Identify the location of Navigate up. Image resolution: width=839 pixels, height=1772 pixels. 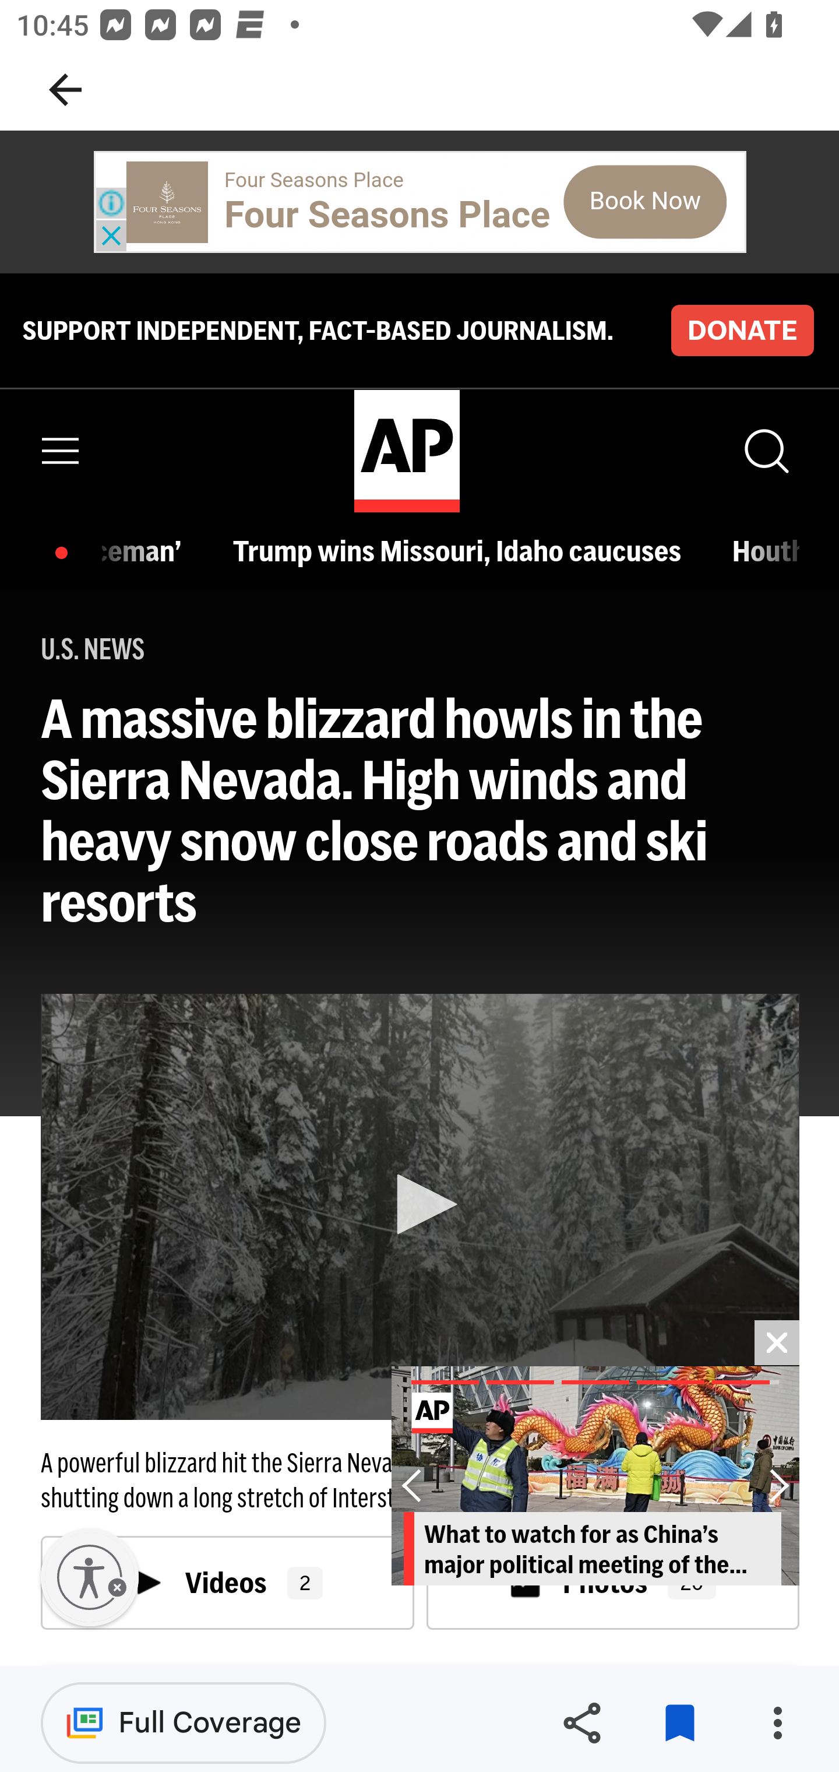
(65, 90).